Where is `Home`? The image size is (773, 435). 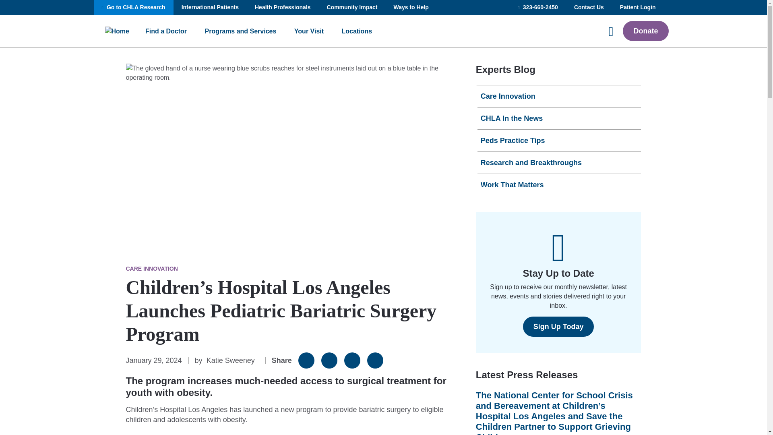 Home is located at coordinates (117, 31).